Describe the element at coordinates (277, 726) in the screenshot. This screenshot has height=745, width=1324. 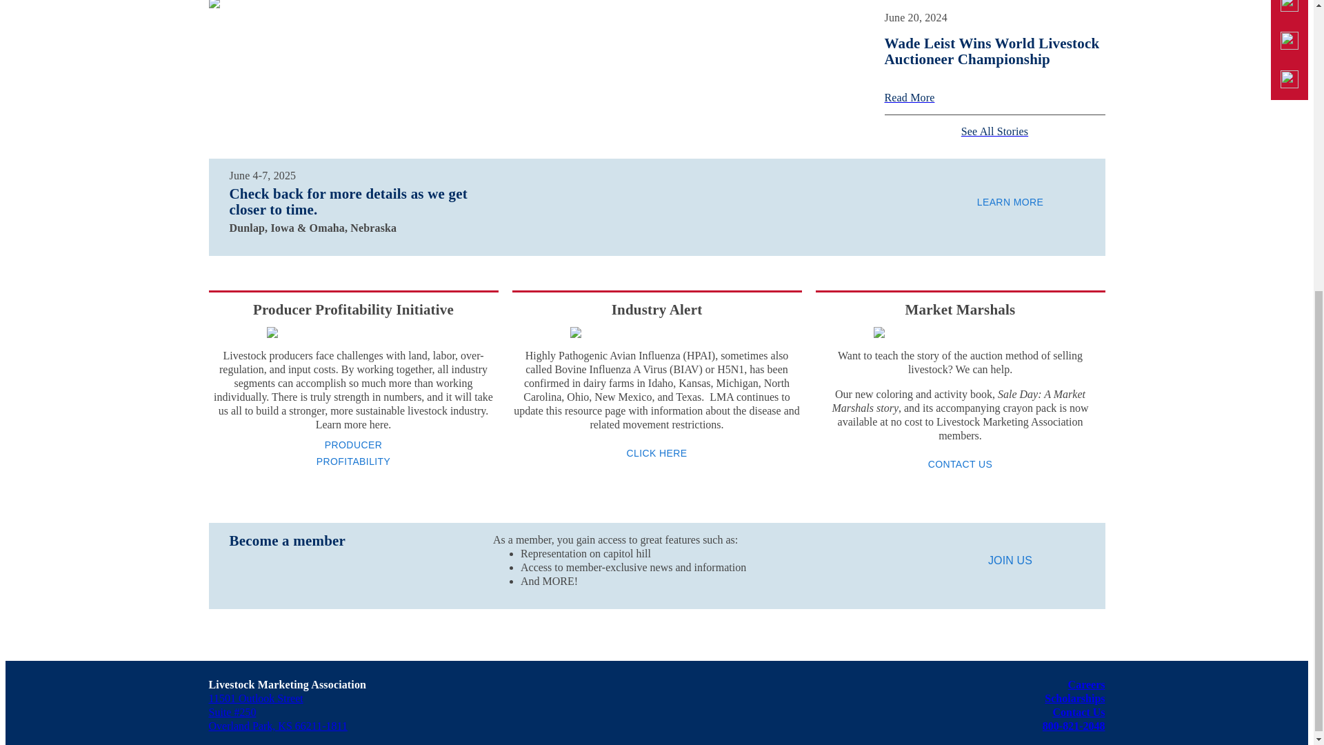
I see `Overland Park, KS 66211-1811` at that location.